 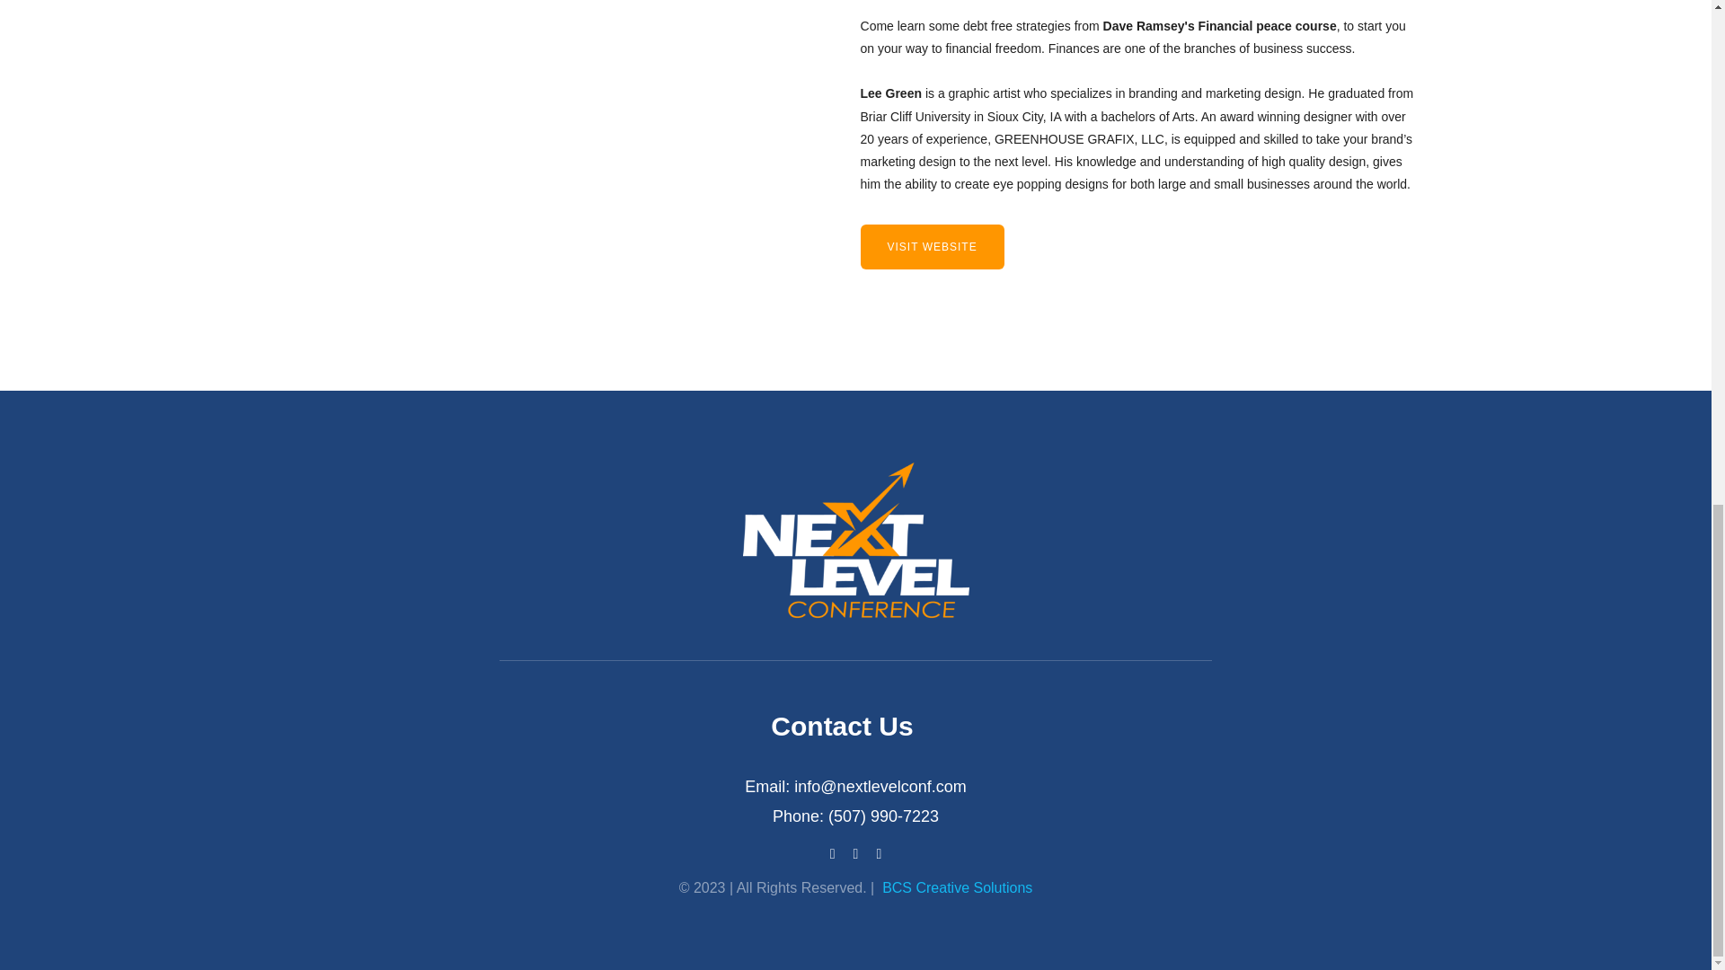 What do you see at coordinates (854, 543) in the screenshot?
I see `Logo` at bounding box center [854, 543].